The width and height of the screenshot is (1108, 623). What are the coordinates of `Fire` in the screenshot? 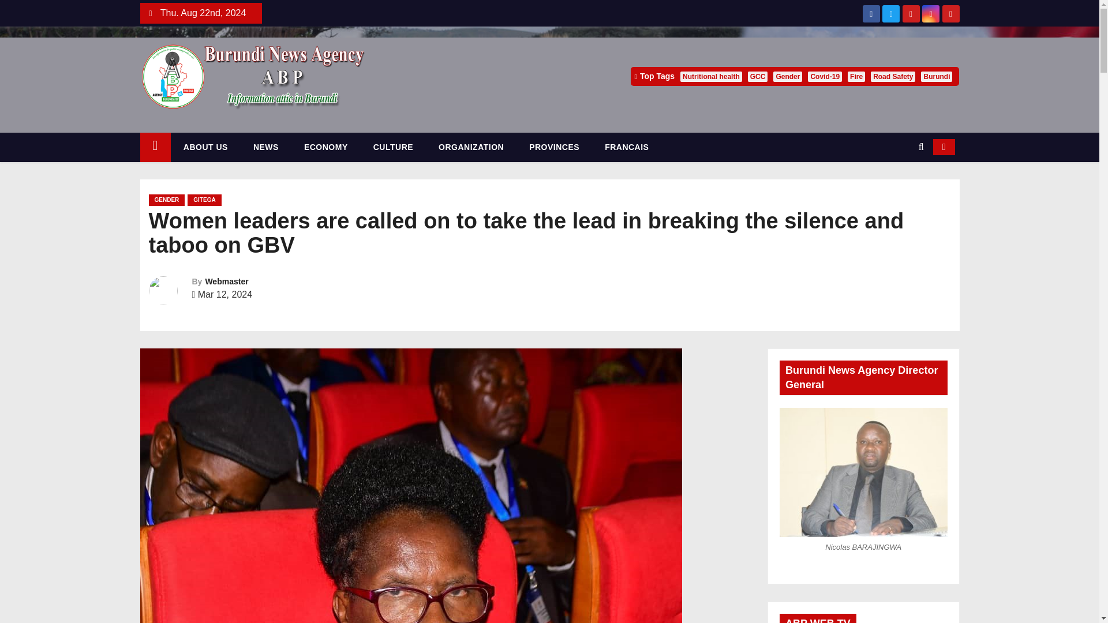 It's located at (856, 76).